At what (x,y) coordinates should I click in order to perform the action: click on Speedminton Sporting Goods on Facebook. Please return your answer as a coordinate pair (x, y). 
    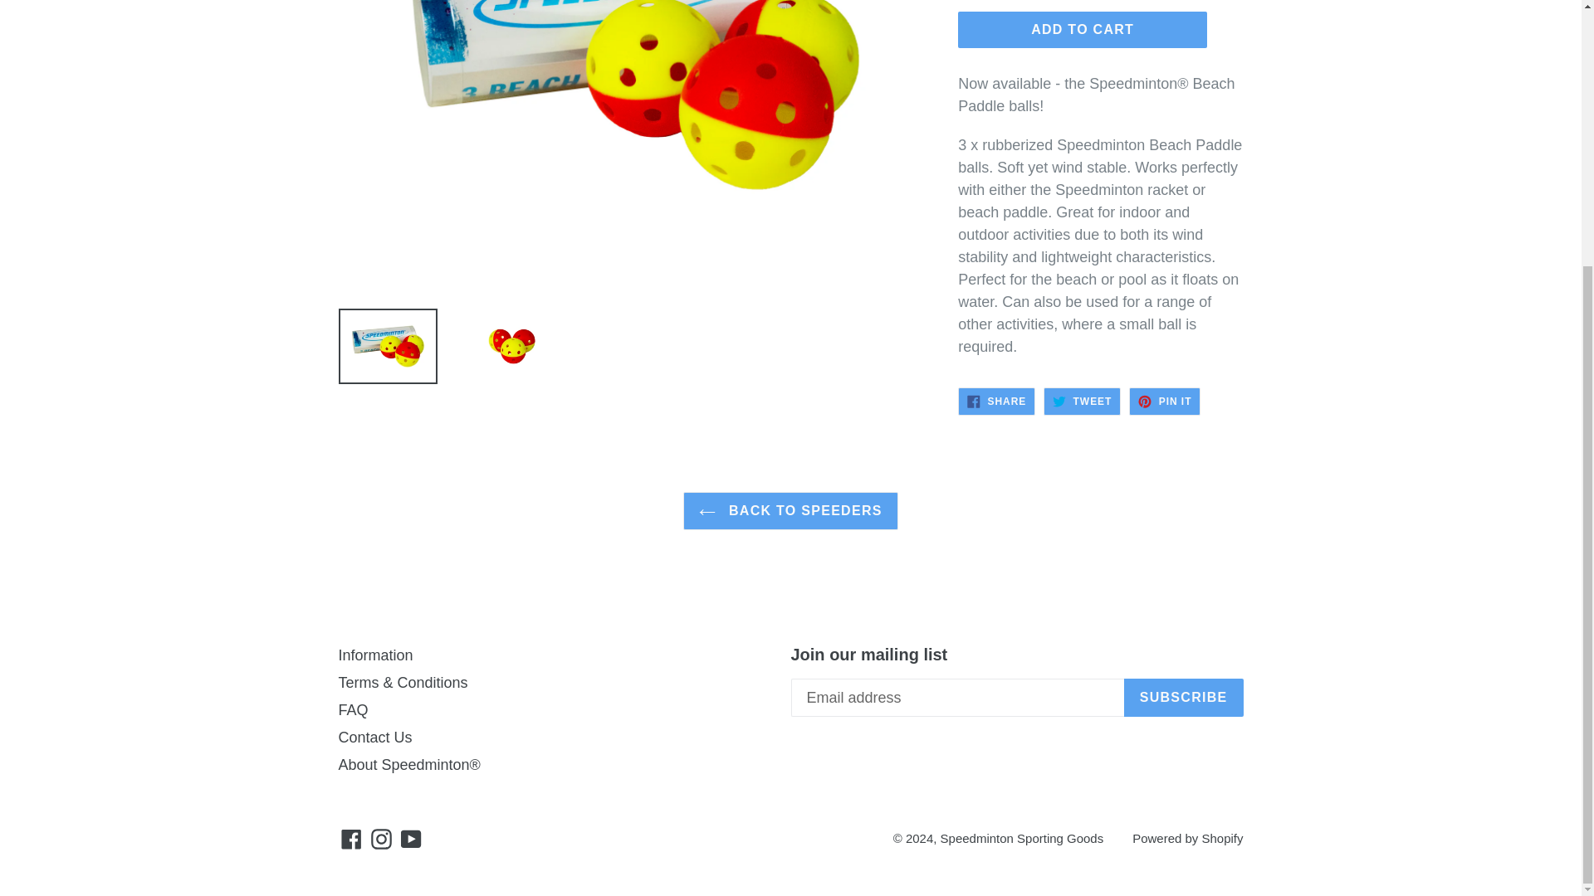
    Looking at the image, I should click on (1164, 402).